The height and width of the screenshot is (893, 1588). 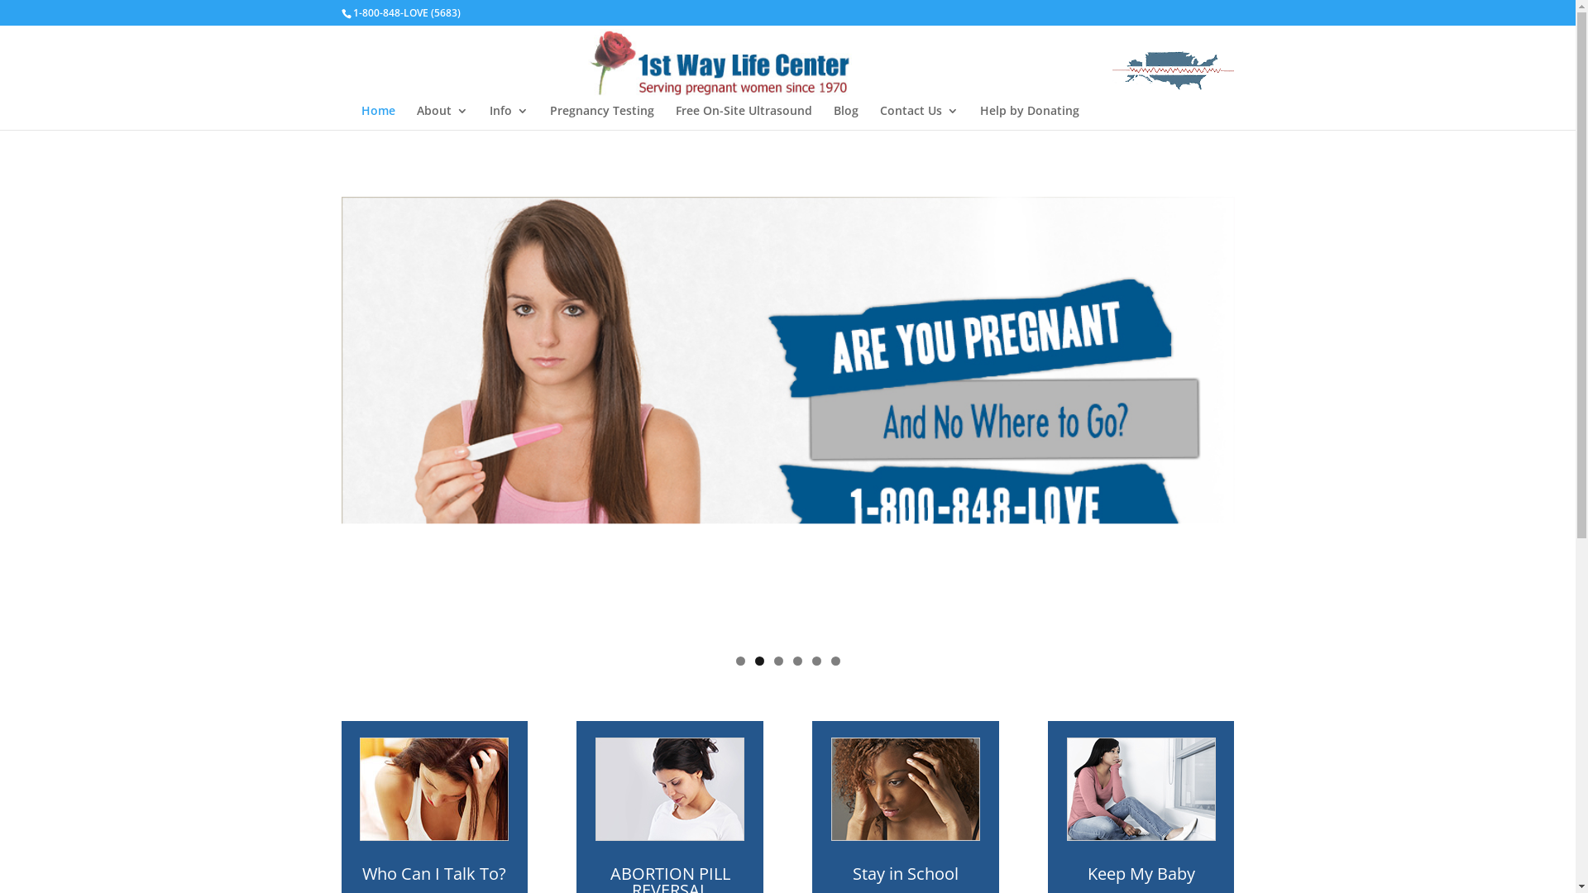 What do you see at coordinates (817, 661) in the screenshot?
I see `5` at bounding box center [817, 661].